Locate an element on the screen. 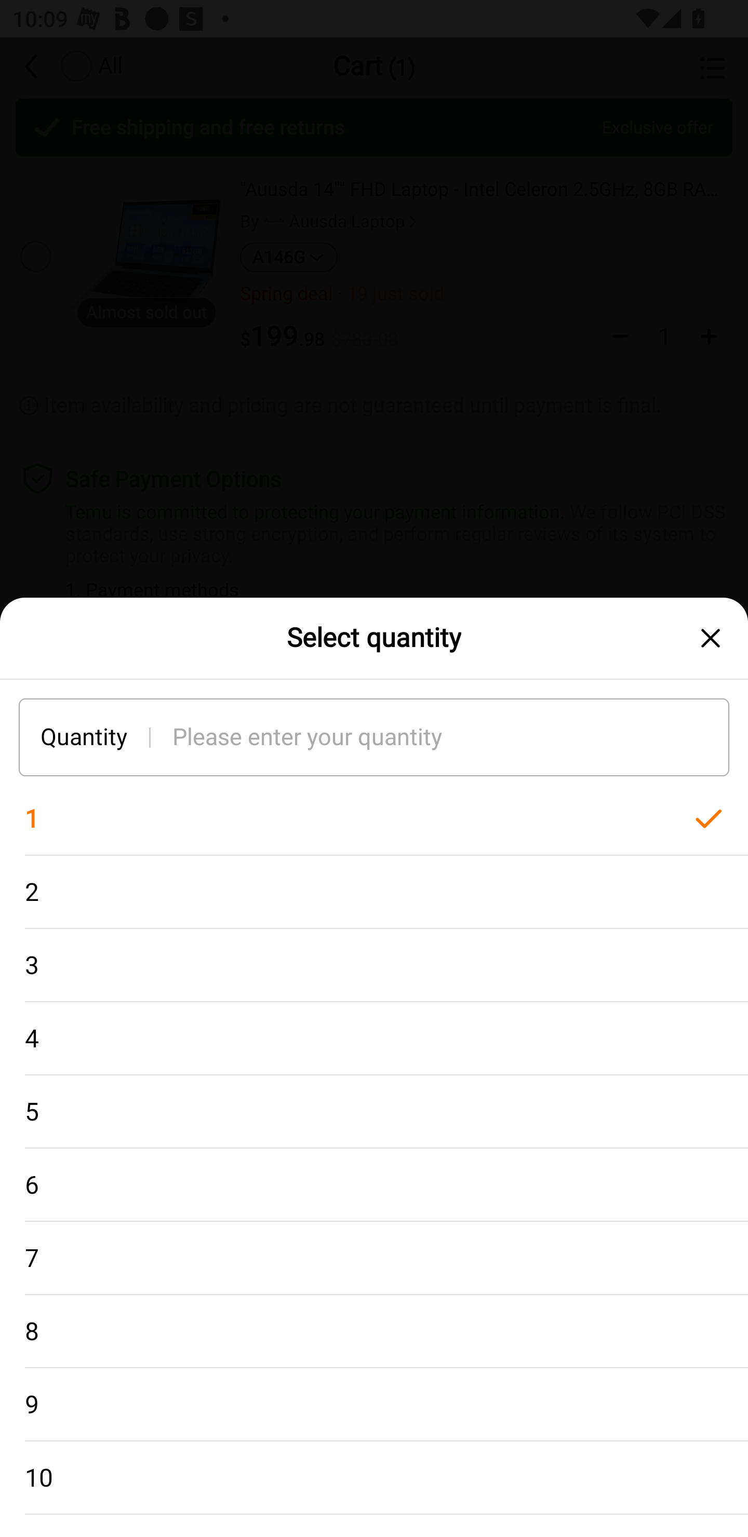  4 is located at coordinates (374, 1039).